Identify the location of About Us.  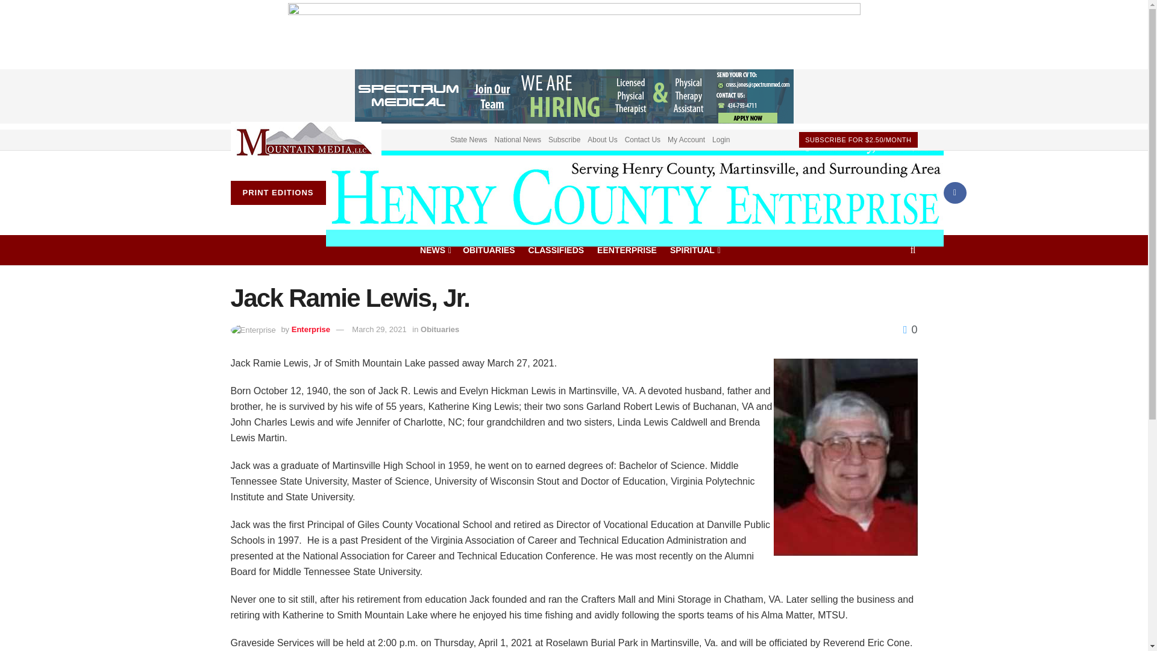
(602, 139).